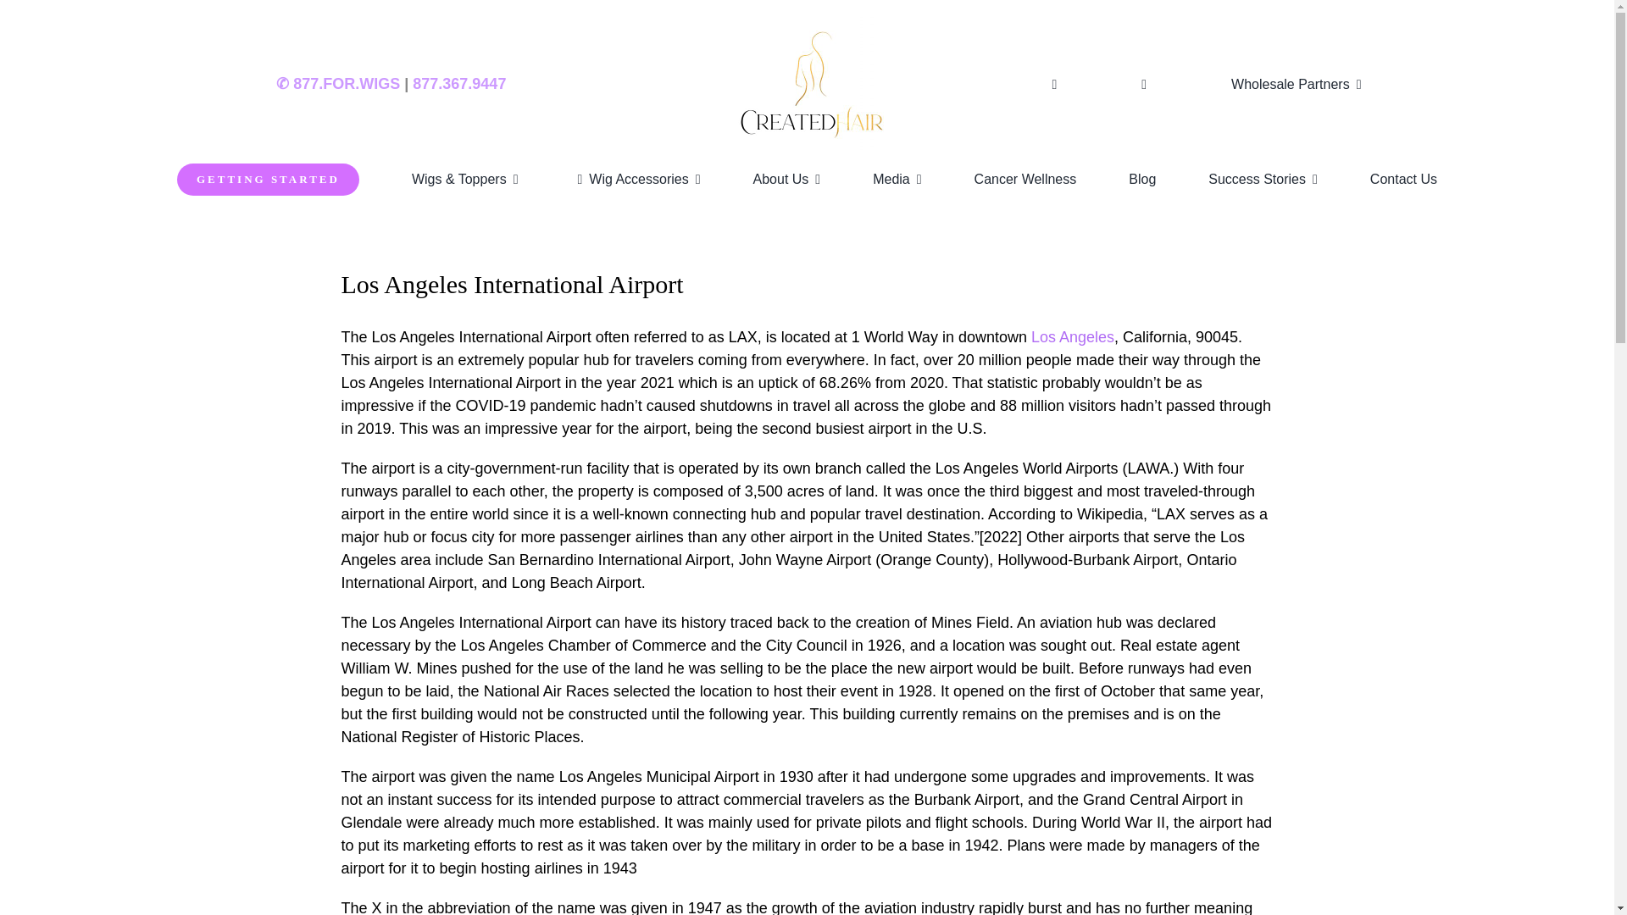  Describe the element at coordinates (1300, 85) in the screenshot. I see `Wholesale Partners` at that location.